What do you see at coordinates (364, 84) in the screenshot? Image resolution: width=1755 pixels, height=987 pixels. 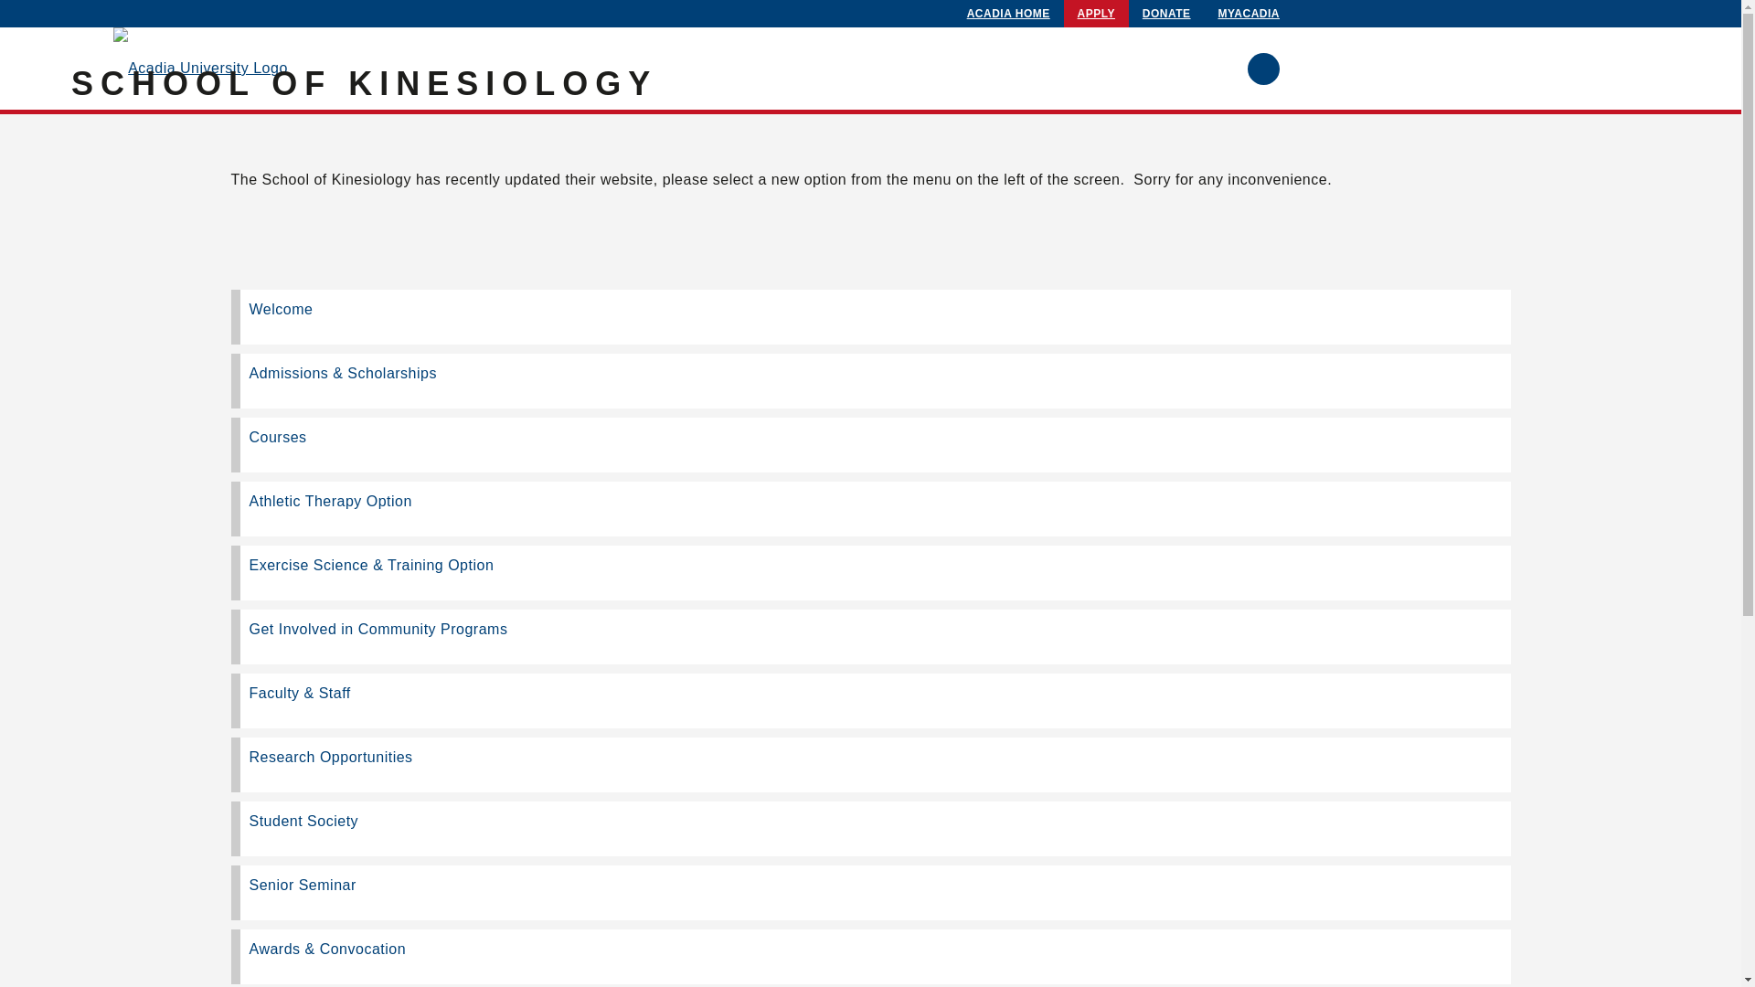 I see `SCHOOL OF KINESIOLOGY` at bounding box center [364, 84].